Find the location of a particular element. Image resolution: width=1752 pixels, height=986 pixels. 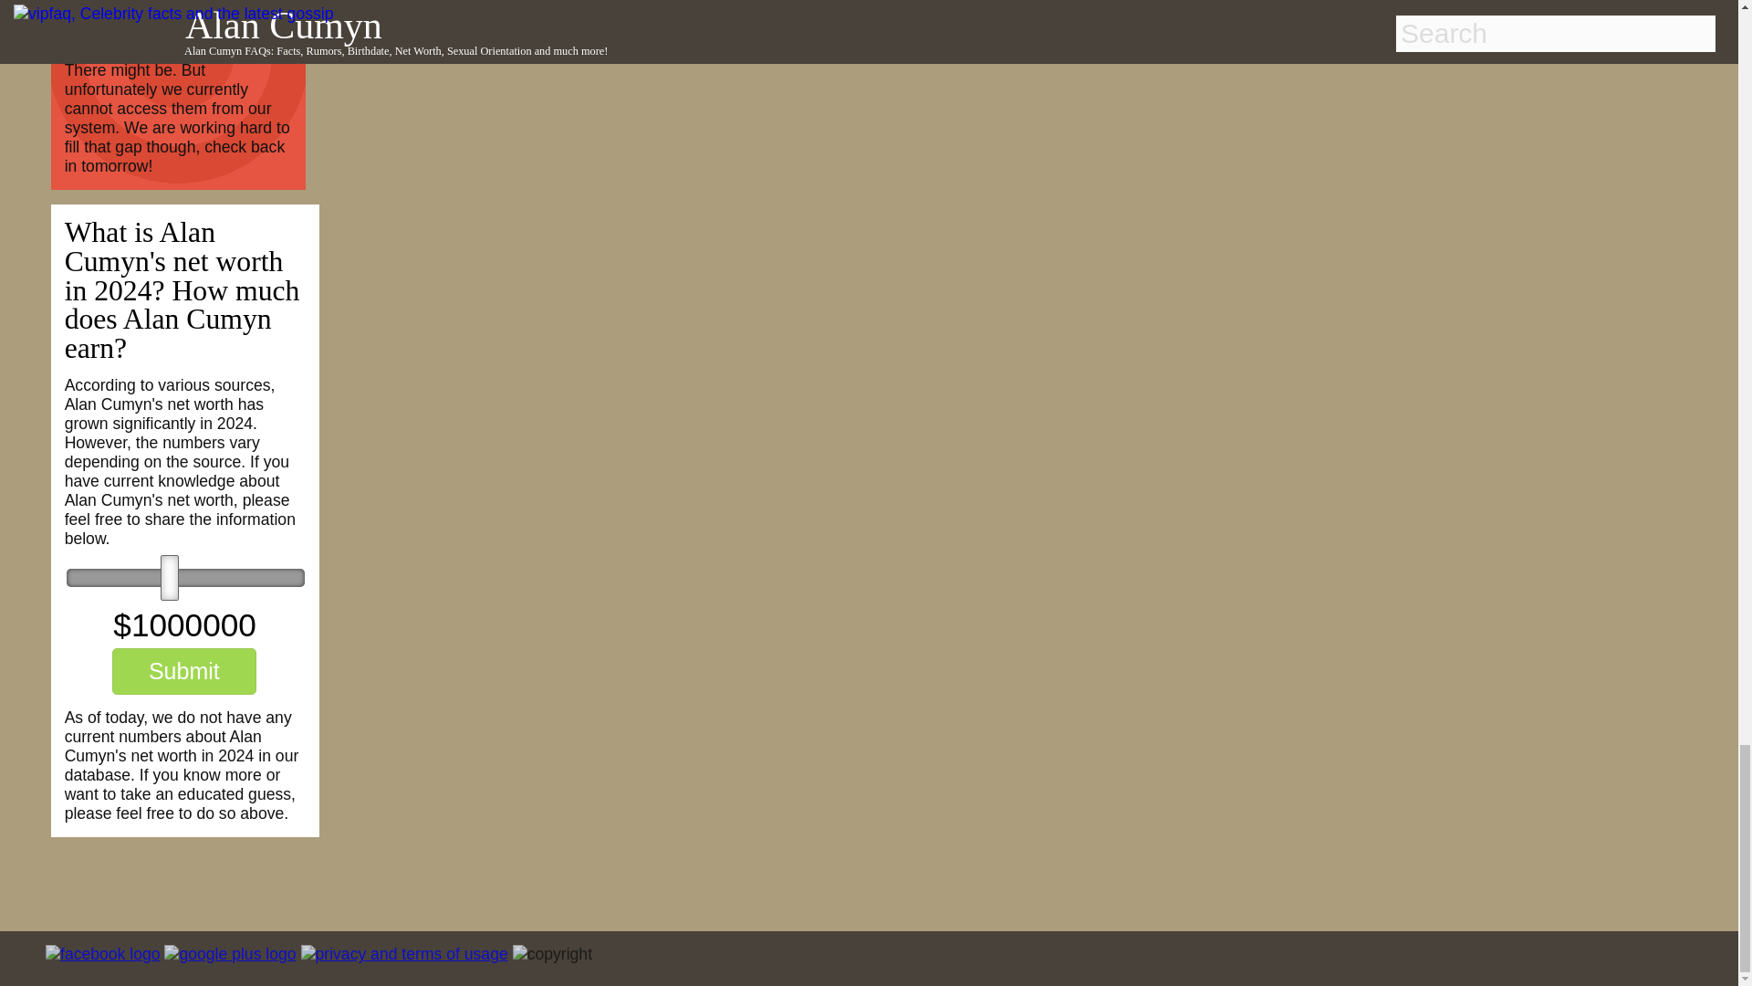

Submit is located at coordinates (183, 671).